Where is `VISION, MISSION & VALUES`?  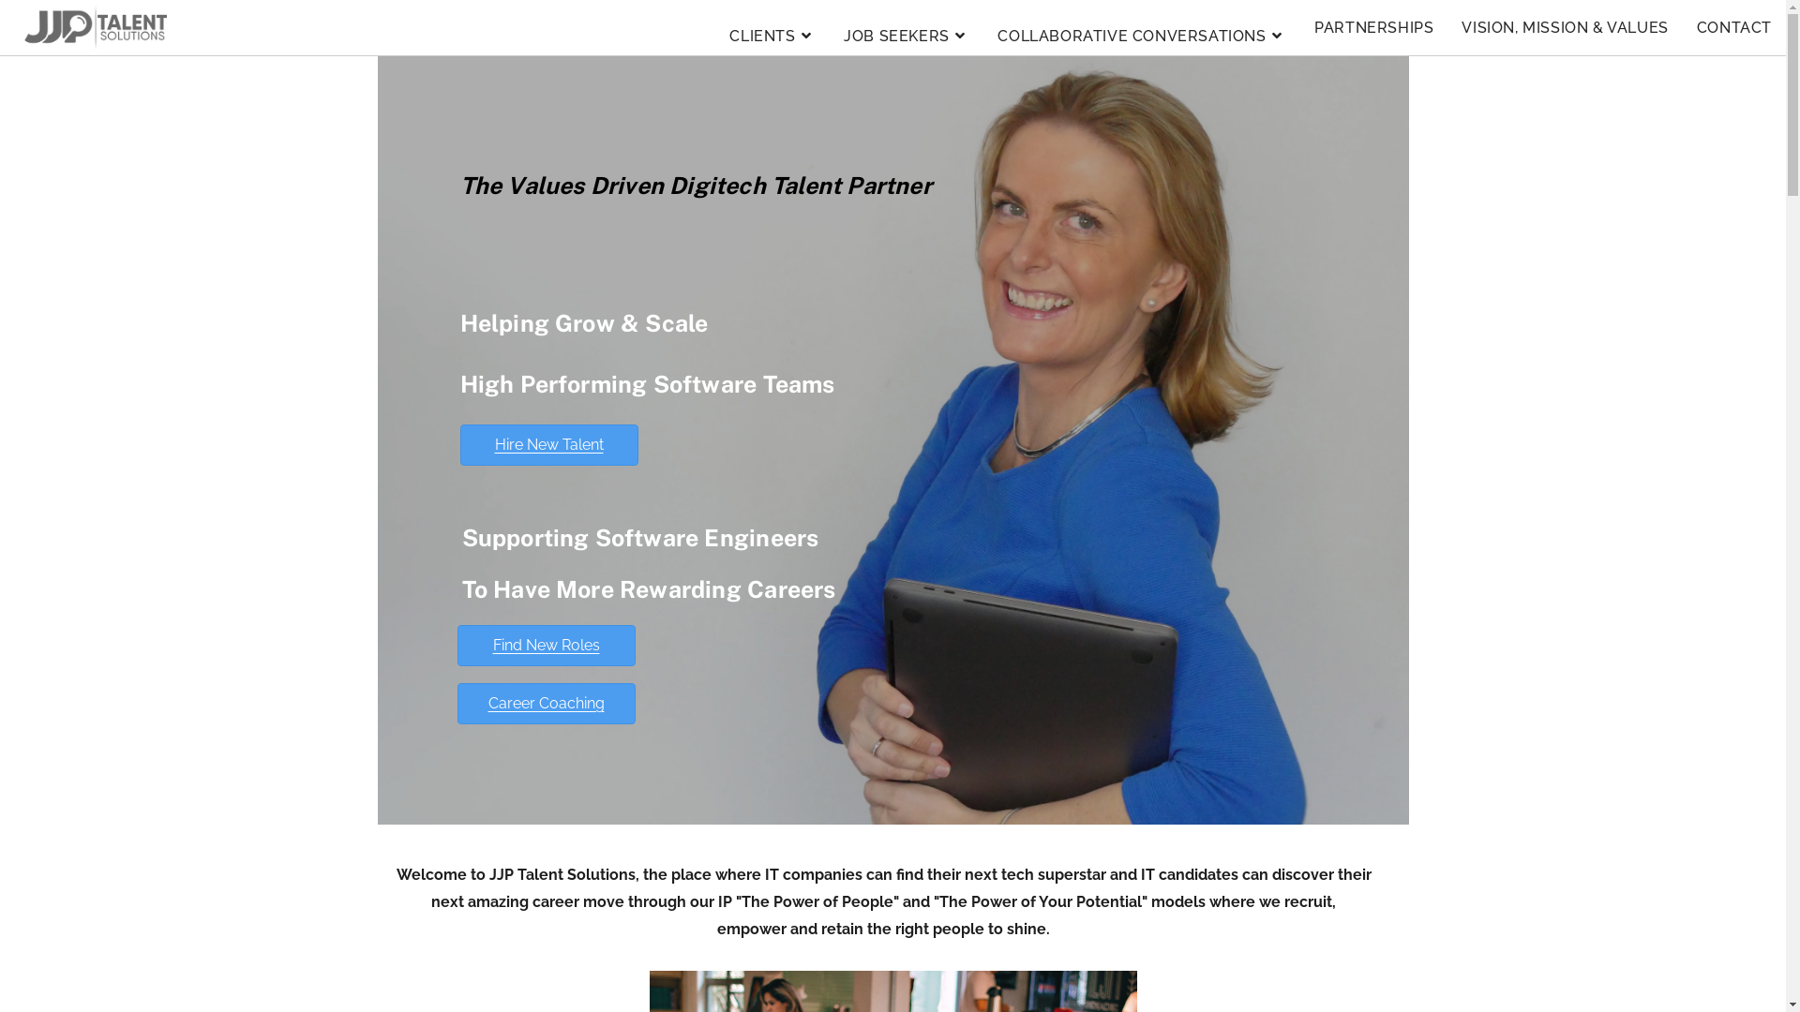 VISION, MISSION & VALUES is located at coordinates (1565, 28).